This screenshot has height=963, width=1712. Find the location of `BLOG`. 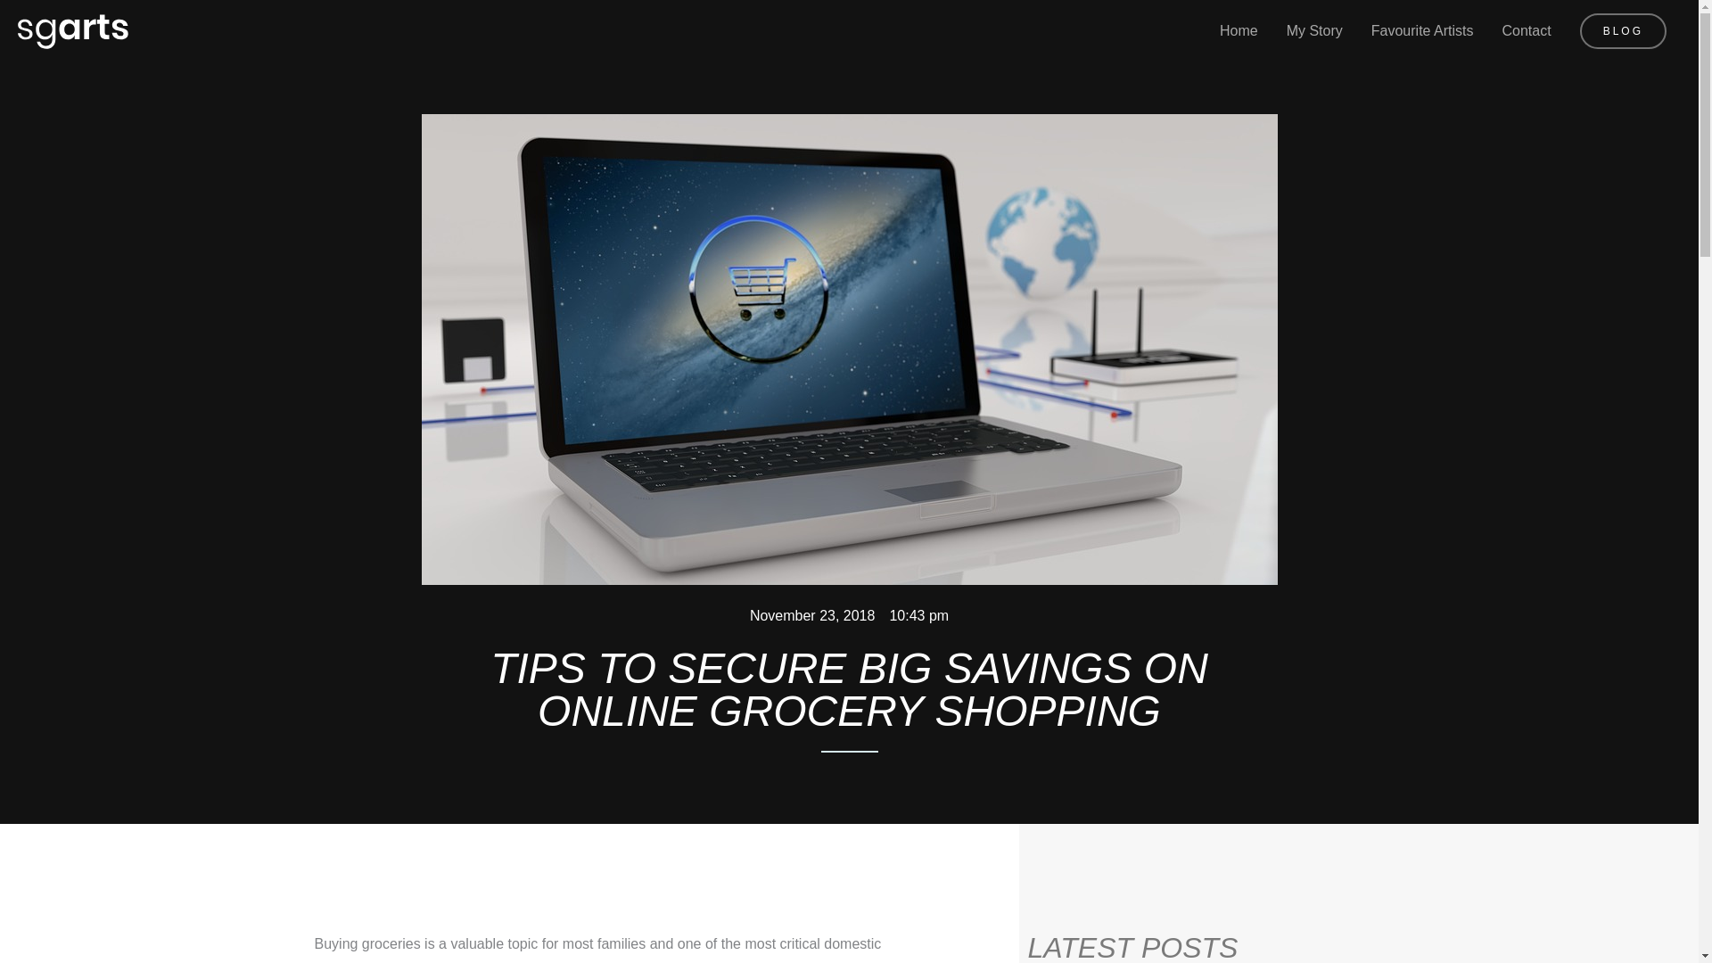

BLOG is located at coordinates (1623, 31).